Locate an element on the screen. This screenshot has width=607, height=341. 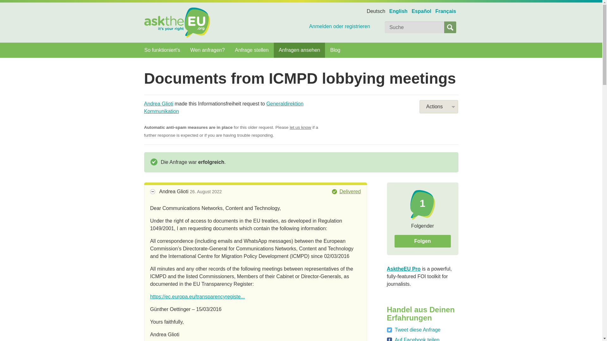
Actions is located at coordinates (439, 107).